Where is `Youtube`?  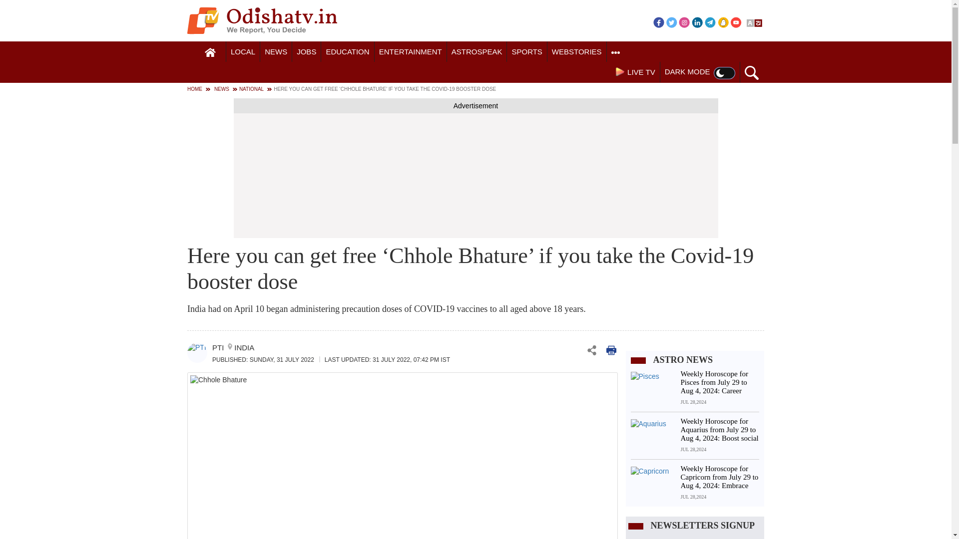 Youtube is located at coordinates (736, 22).